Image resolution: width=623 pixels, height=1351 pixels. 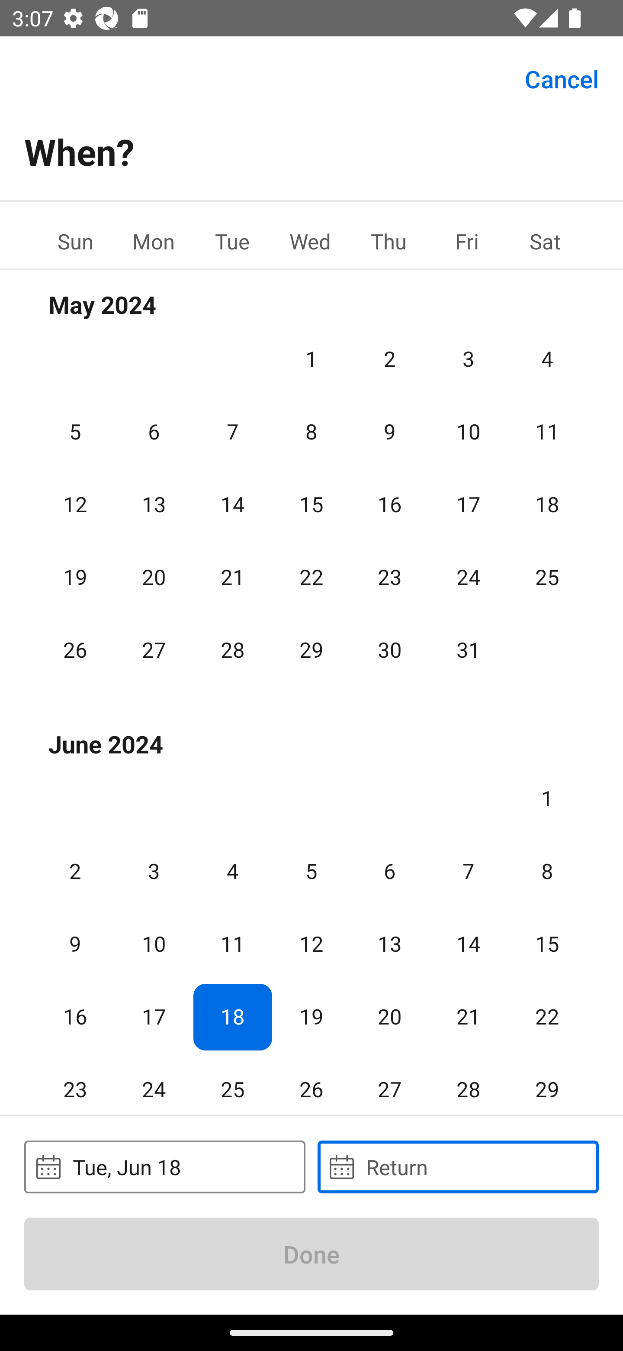 What do you see at coordinates (562, 78) in the screenshot?
I see `Cancel` at bounding box center [562, 78].